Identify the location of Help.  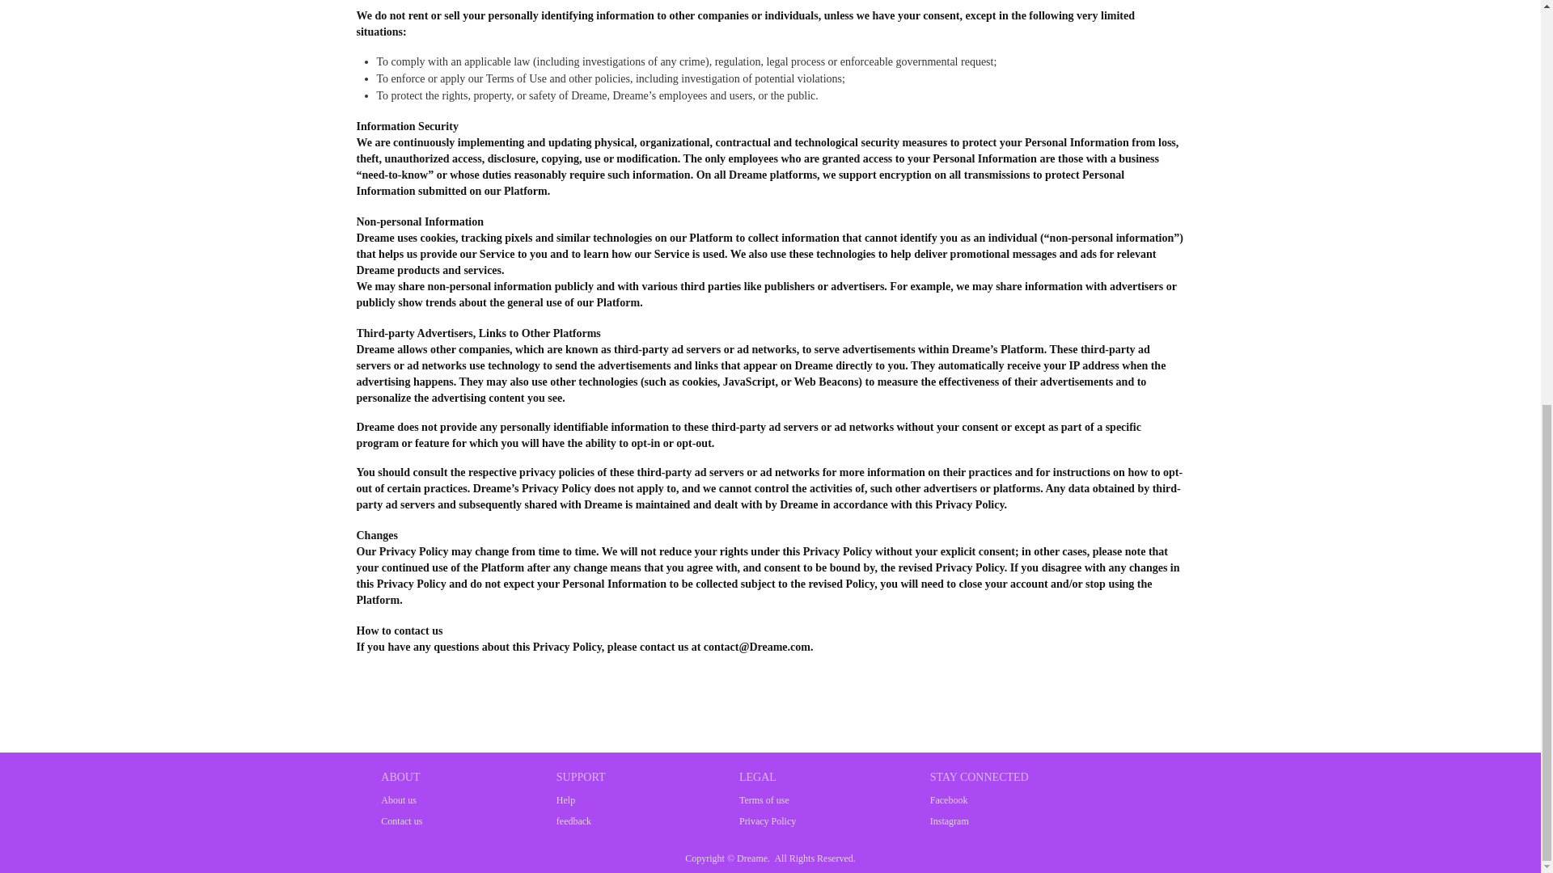
(581, 800).